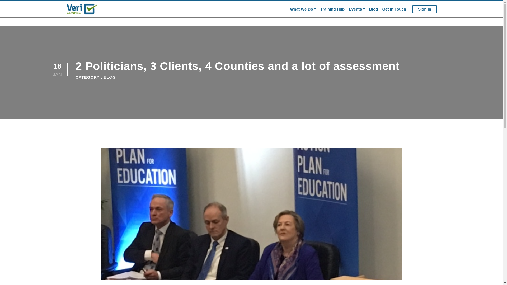 This screenshot has height=285, width=507. I want to click on Training Hub, so click(332, 9).